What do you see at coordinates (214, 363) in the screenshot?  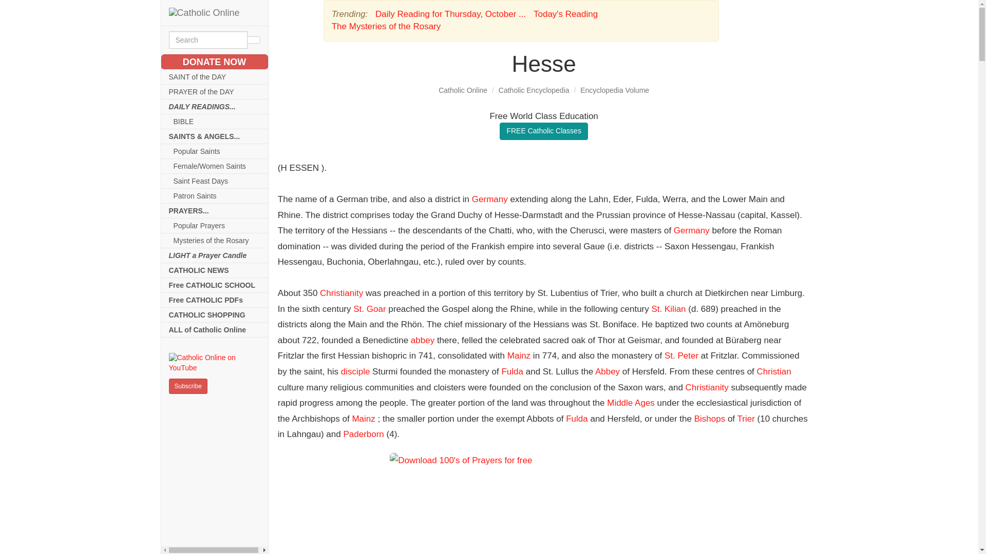 I see `Catholic Online on YouTube` at bounding box center [214, 363].